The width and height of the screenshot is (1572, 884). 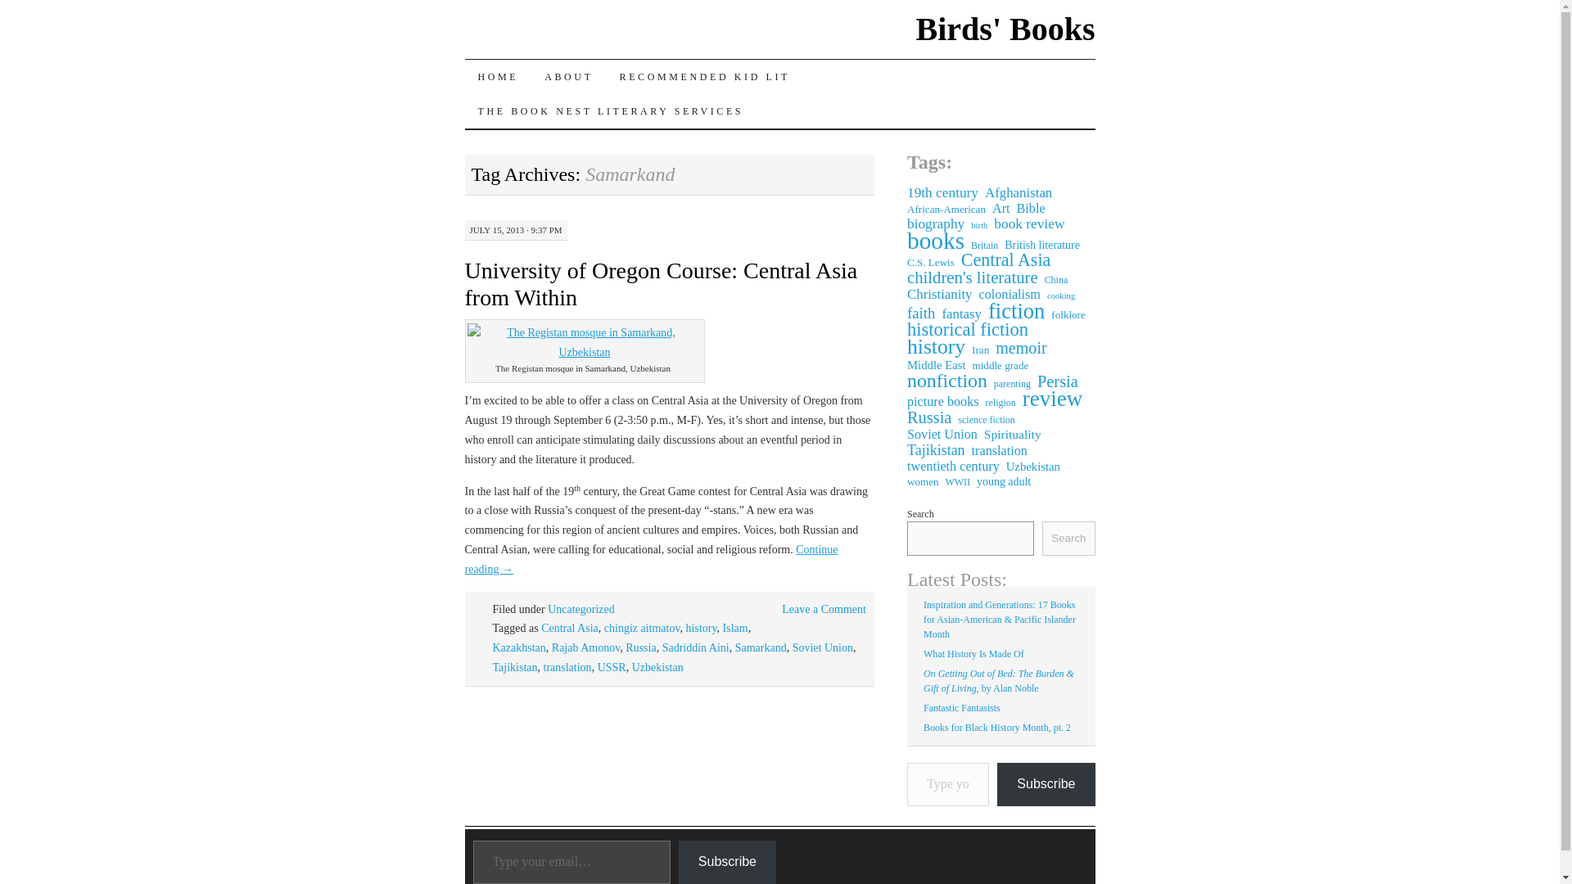 I want to click on chingiz aitmatov, so click(x=642, y=629).